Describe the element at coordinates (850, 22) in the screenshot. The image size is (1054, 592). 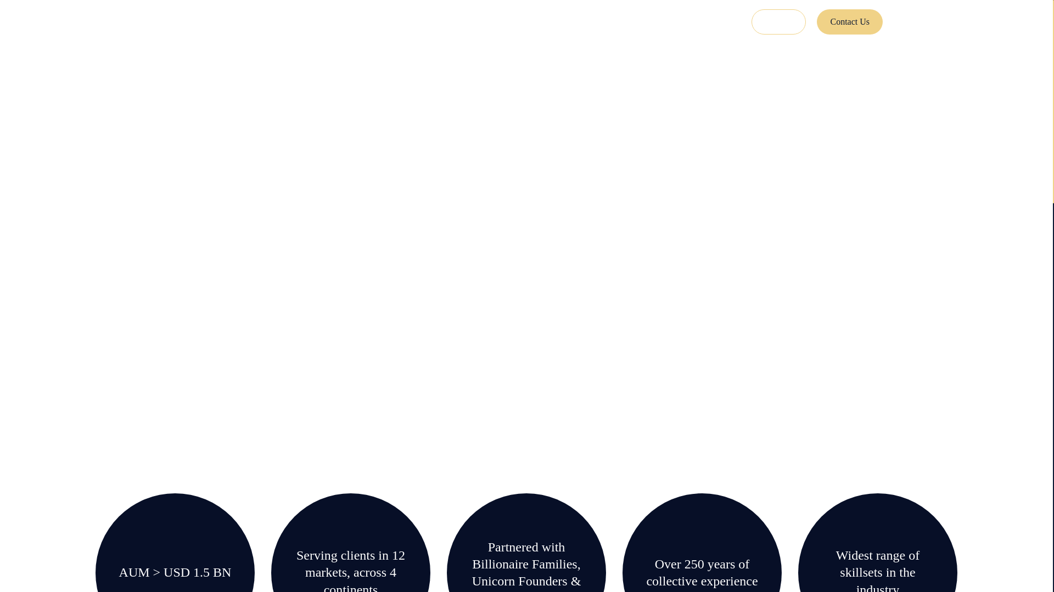
I see `Contact Us` at that location.